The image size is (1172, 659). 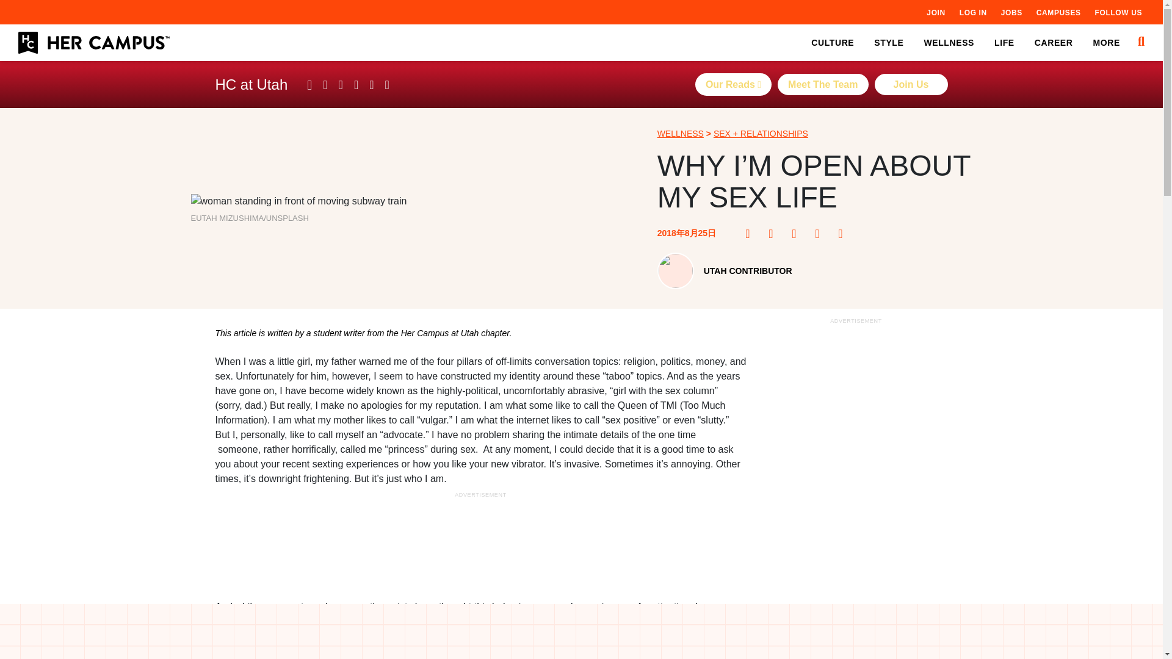 What do you see at coordinates (751, 233) in the screenshot?
I see `Facebook` at bounding box center [751, 233].